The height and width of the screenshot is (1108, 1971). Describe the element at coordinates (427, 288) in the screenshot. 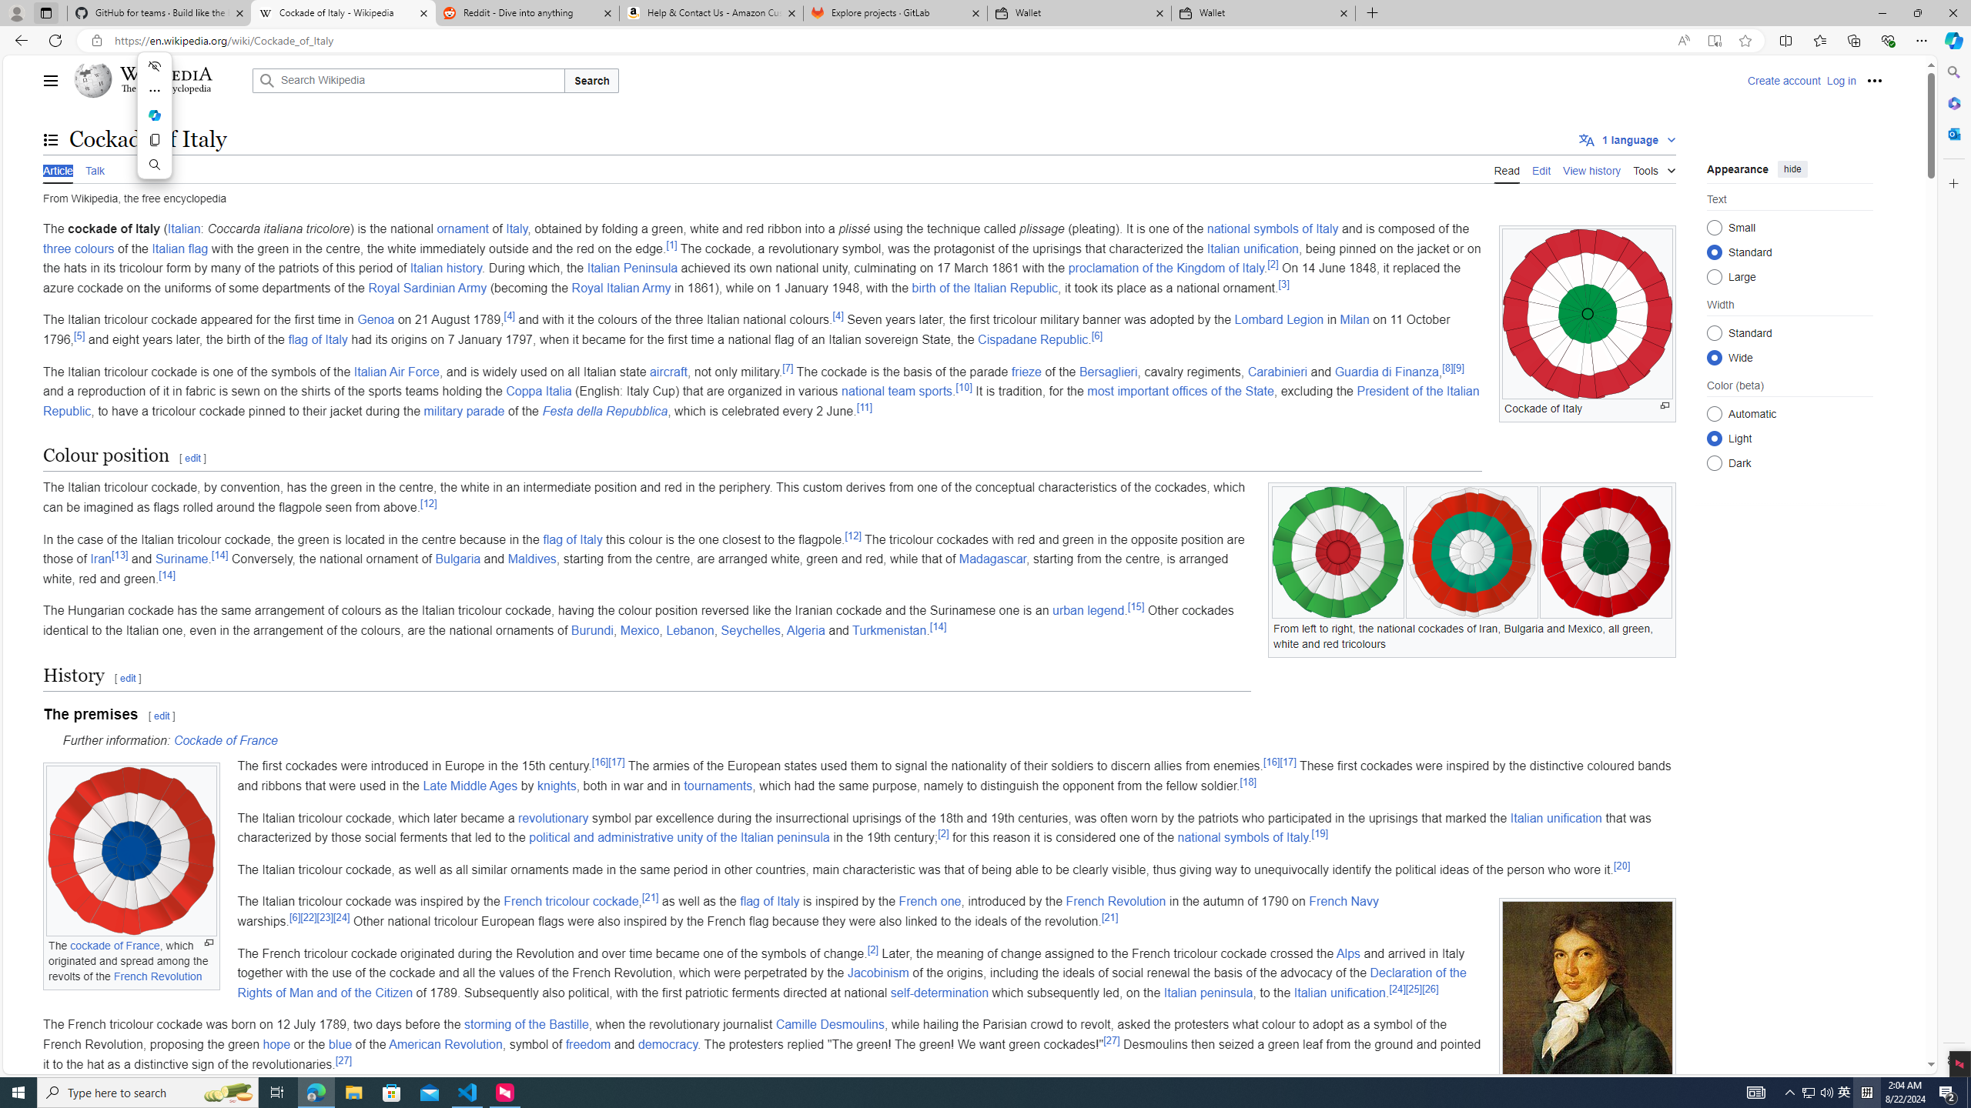

I see `Royal Sardinian Army` at that location.